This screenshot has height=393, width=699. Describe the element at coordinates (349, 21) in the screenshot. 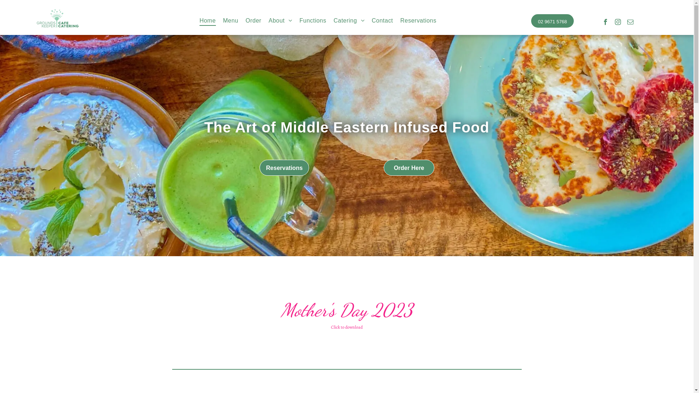

I see `Catering` at that location.